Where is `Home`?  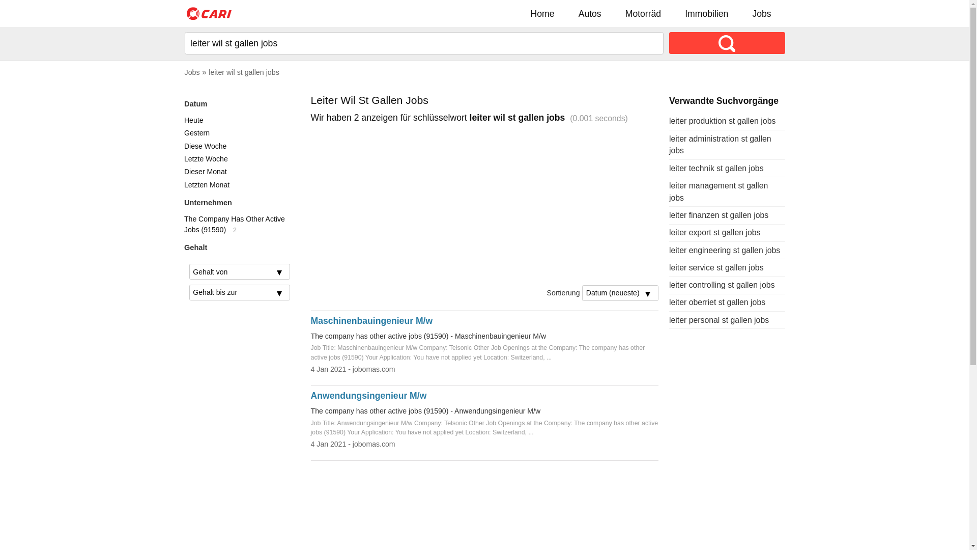
Home is located at coordinates (542, 13).